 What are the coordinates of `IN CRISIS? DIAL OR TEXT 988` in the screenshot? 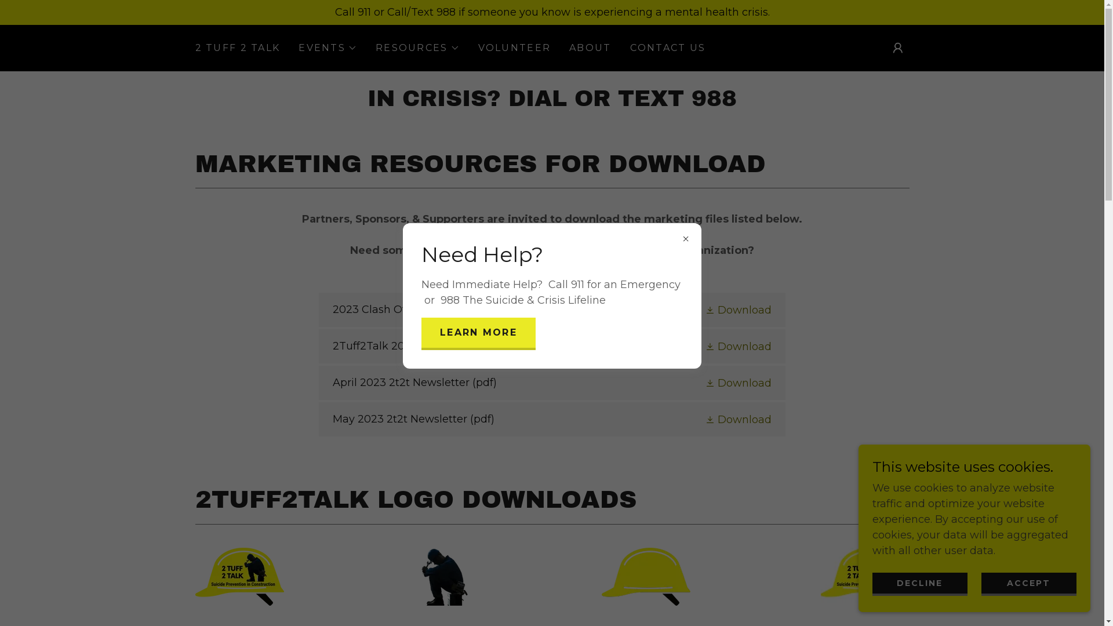 It's located at (552, 103).